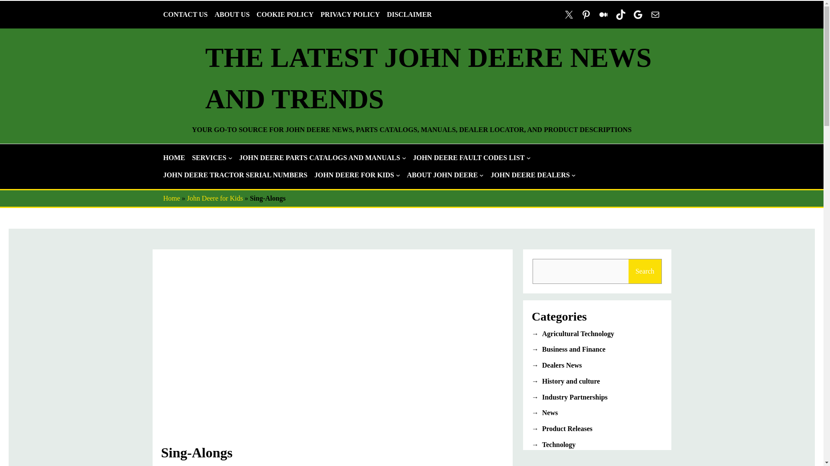 This screenshot has height=466, width=830. Describe the element at coordinates (232, 15) in the screenshot. I see `ABOUT US` at that location.